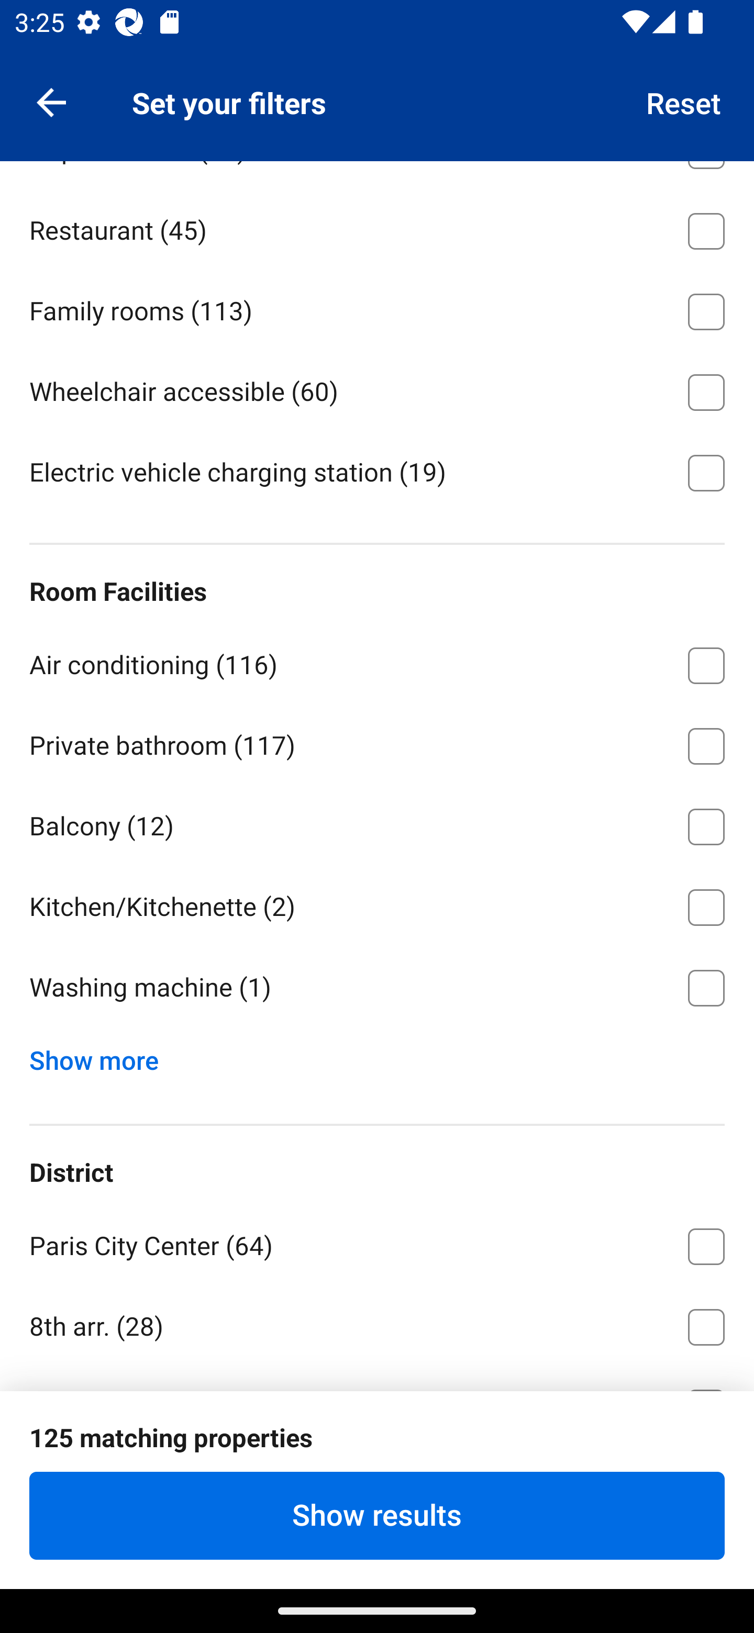  I want to click on Paris City Center ⁦(64), so click(377, 1244).